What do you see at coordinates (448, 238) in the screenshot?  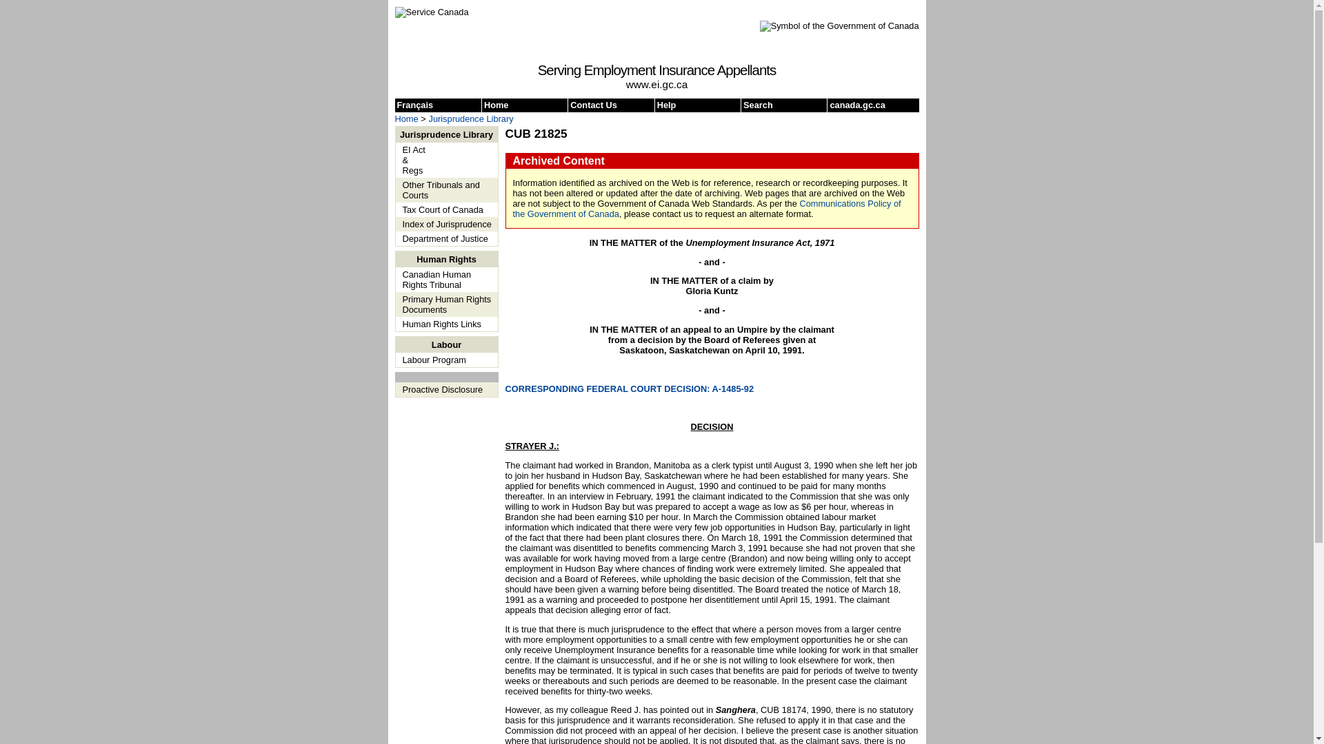 I see `Department of Justice` at bounding box center [448, 238].